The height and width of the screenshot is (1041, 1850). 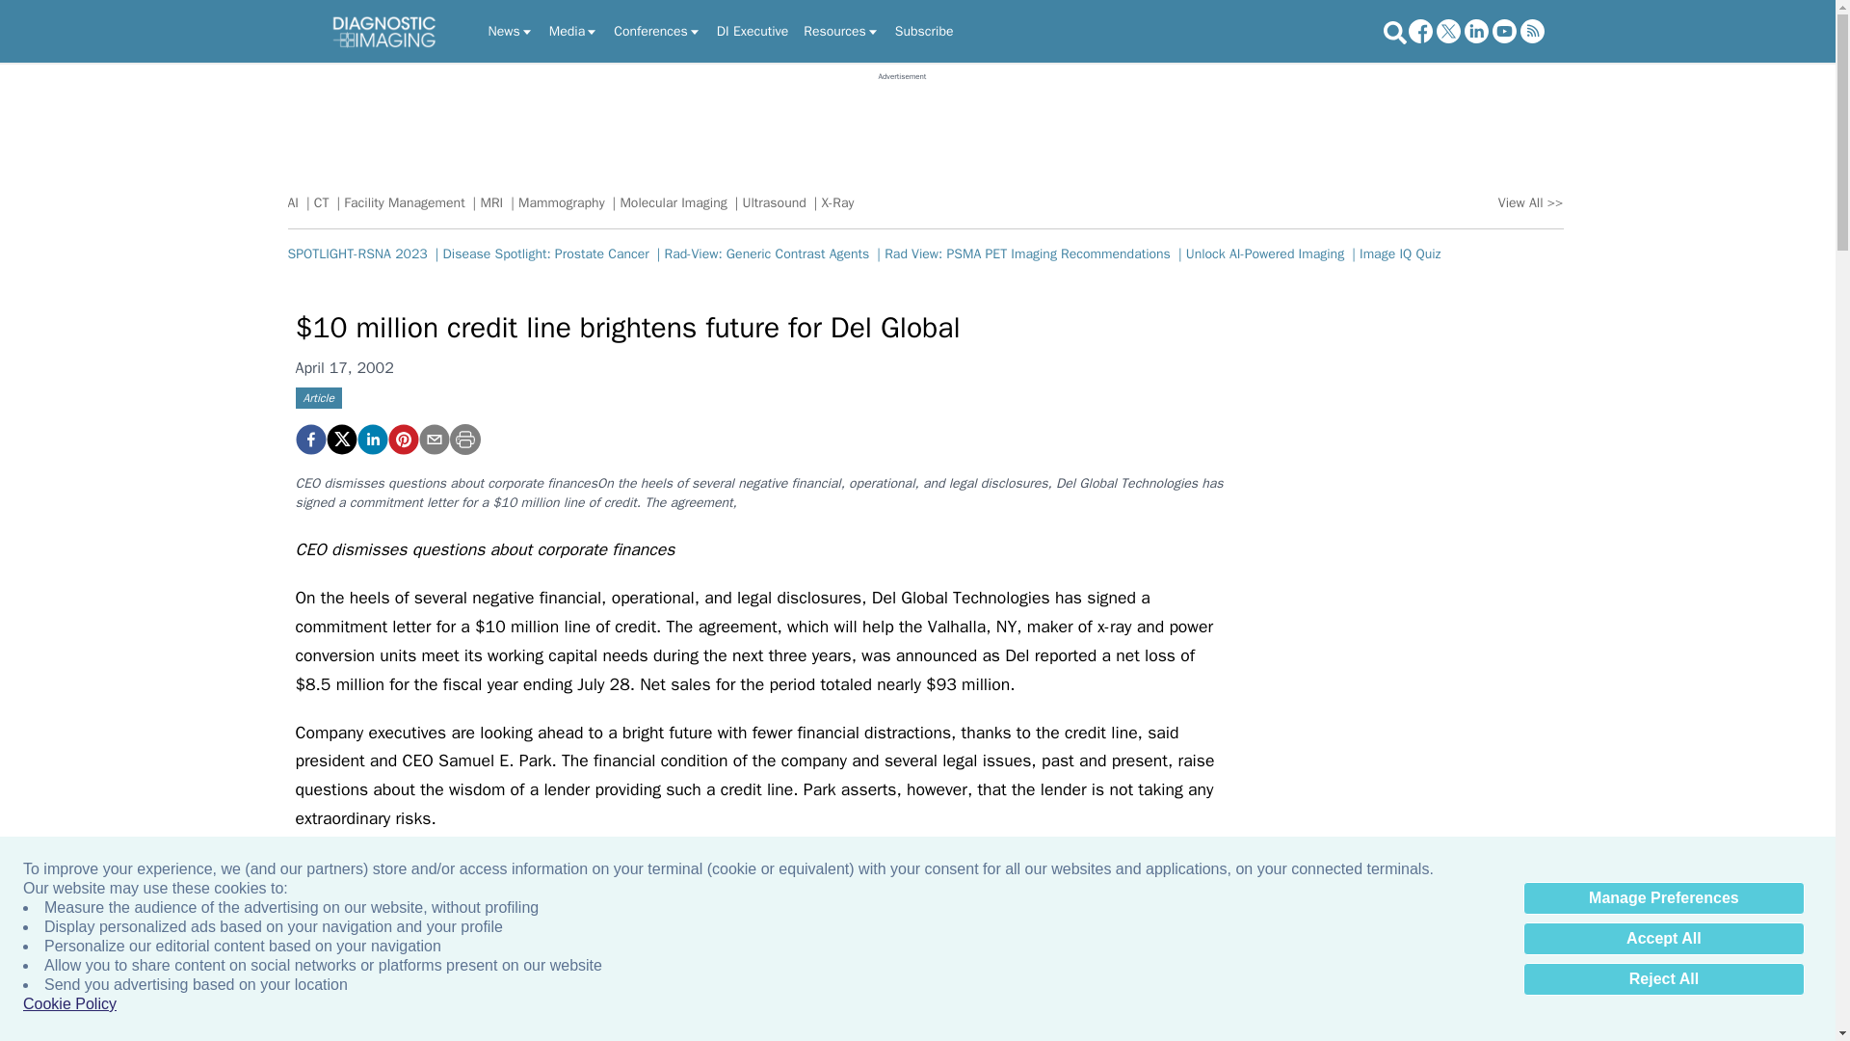 What do you see at coordinates (925, 31) in the screenshot?
I see `Subscribe` at bounding box center [925, 31].